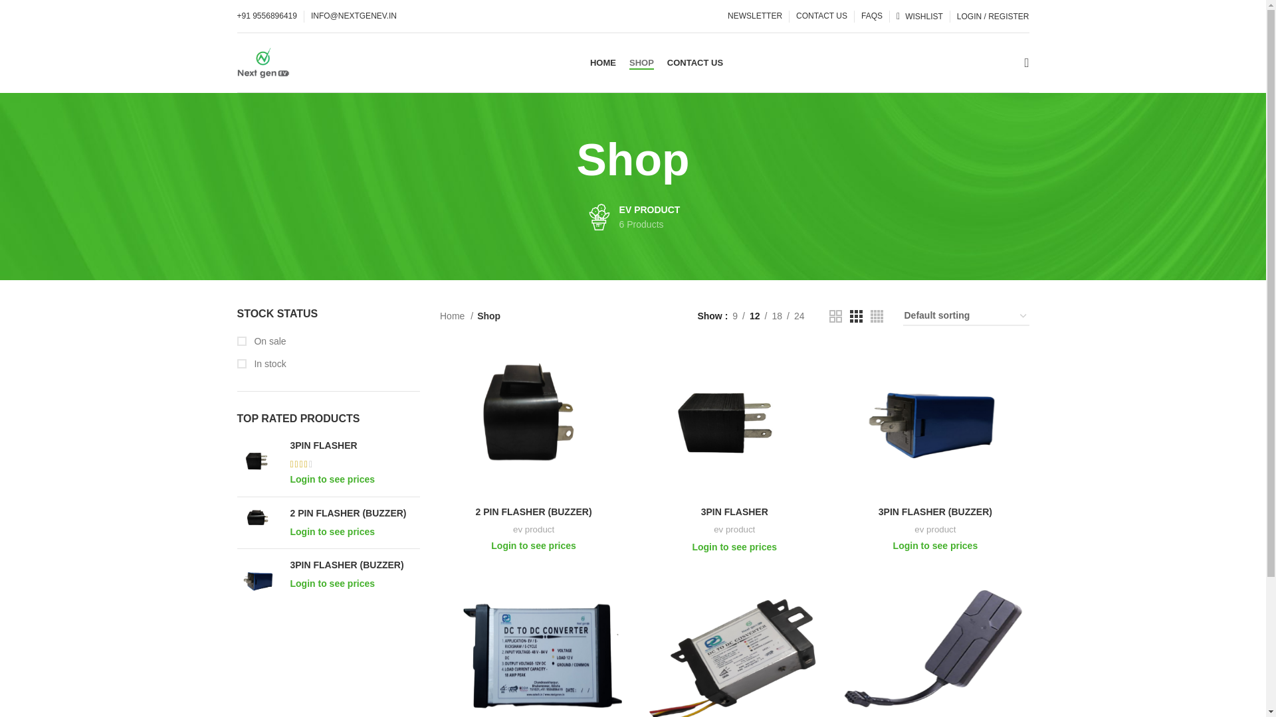 This screenshot has width=1276, height=717. I want to click on My Wishlist, so click(919, 16).